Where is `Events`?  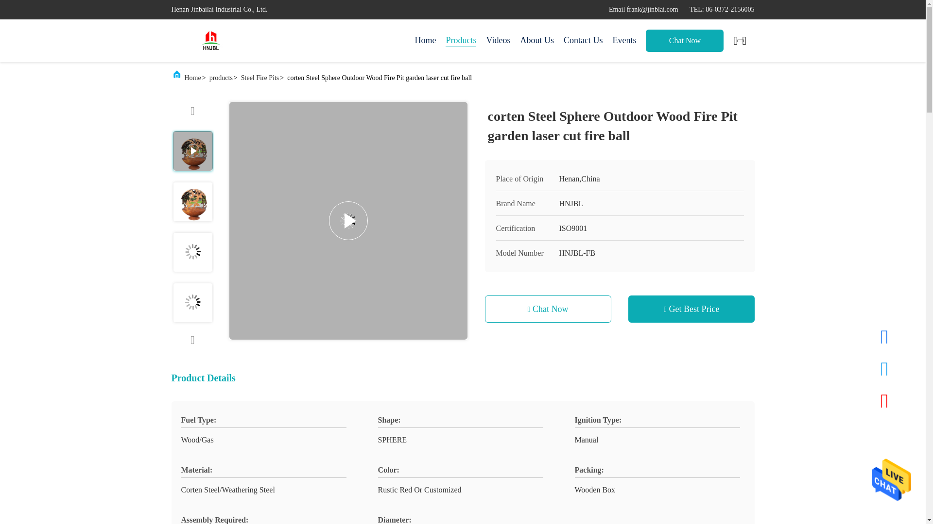
Events is located at coordinates (624, 41).